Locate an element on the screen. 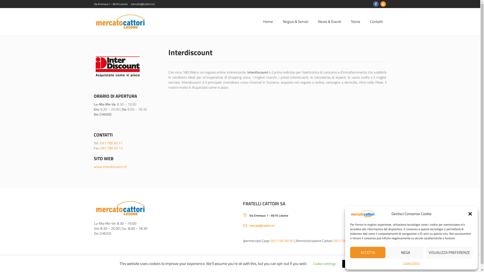 The width and height of the screenshot is (484, 272). News & Eventi is located at coordinates (329, 22).